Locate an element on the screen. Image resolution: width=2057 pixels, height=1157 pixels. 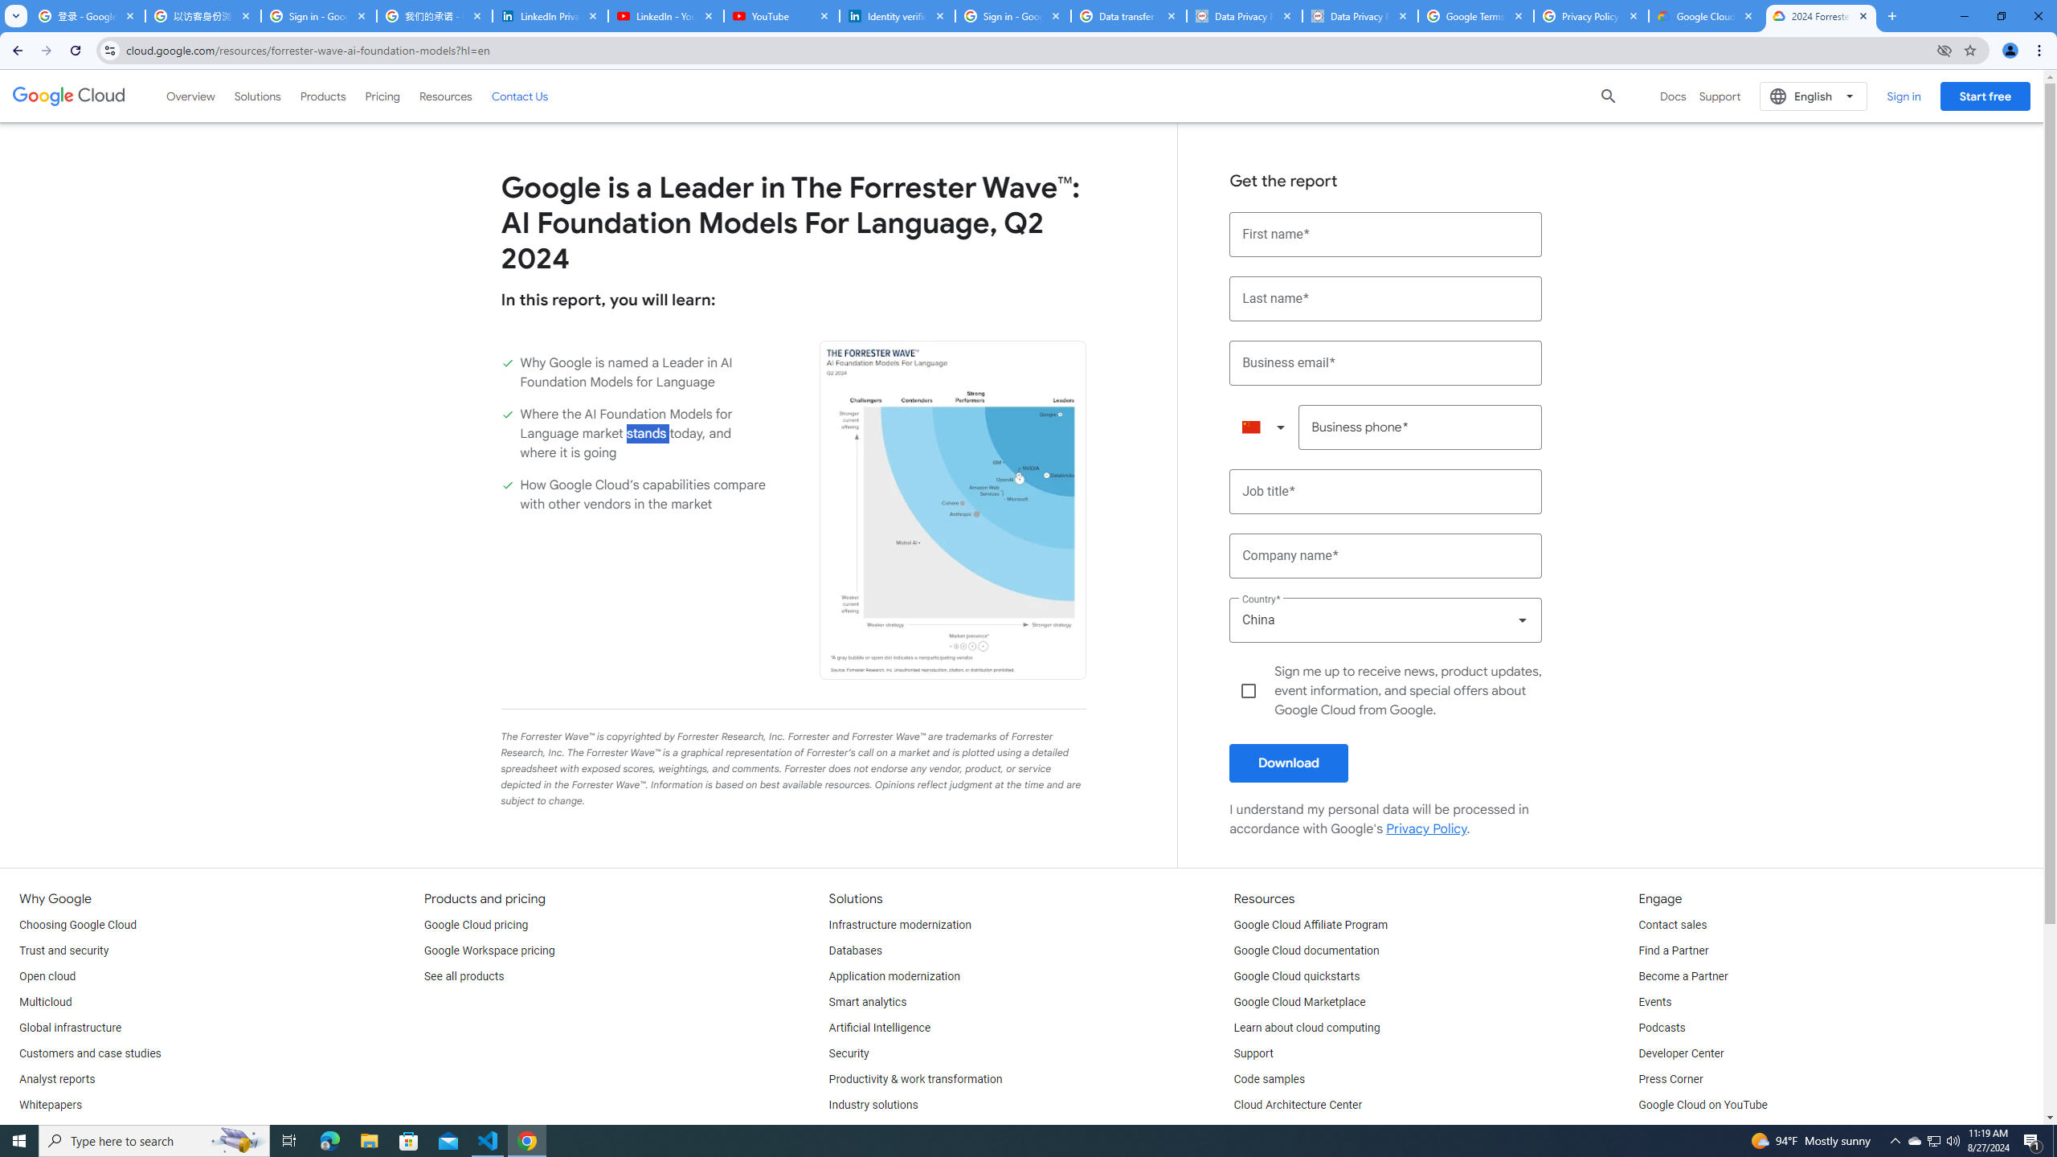
Google Workspace pricing is located at coordinates (489, 951).